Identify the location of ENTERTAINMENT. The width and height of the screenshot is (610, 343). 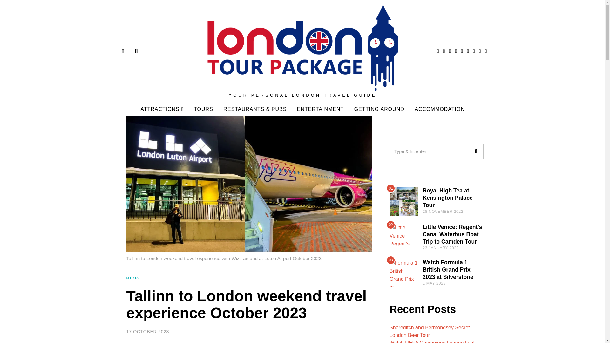
(320, 109).